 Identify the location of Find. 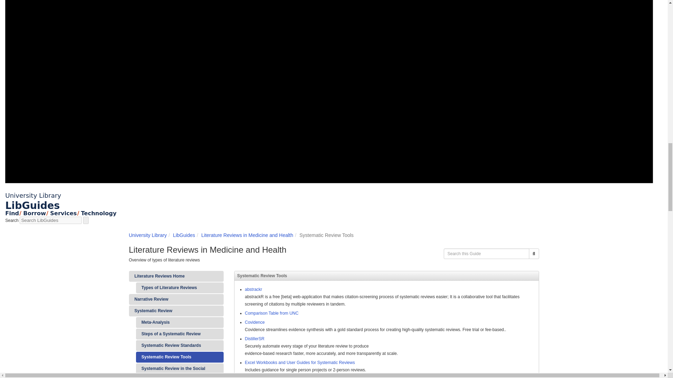
(12, 213).